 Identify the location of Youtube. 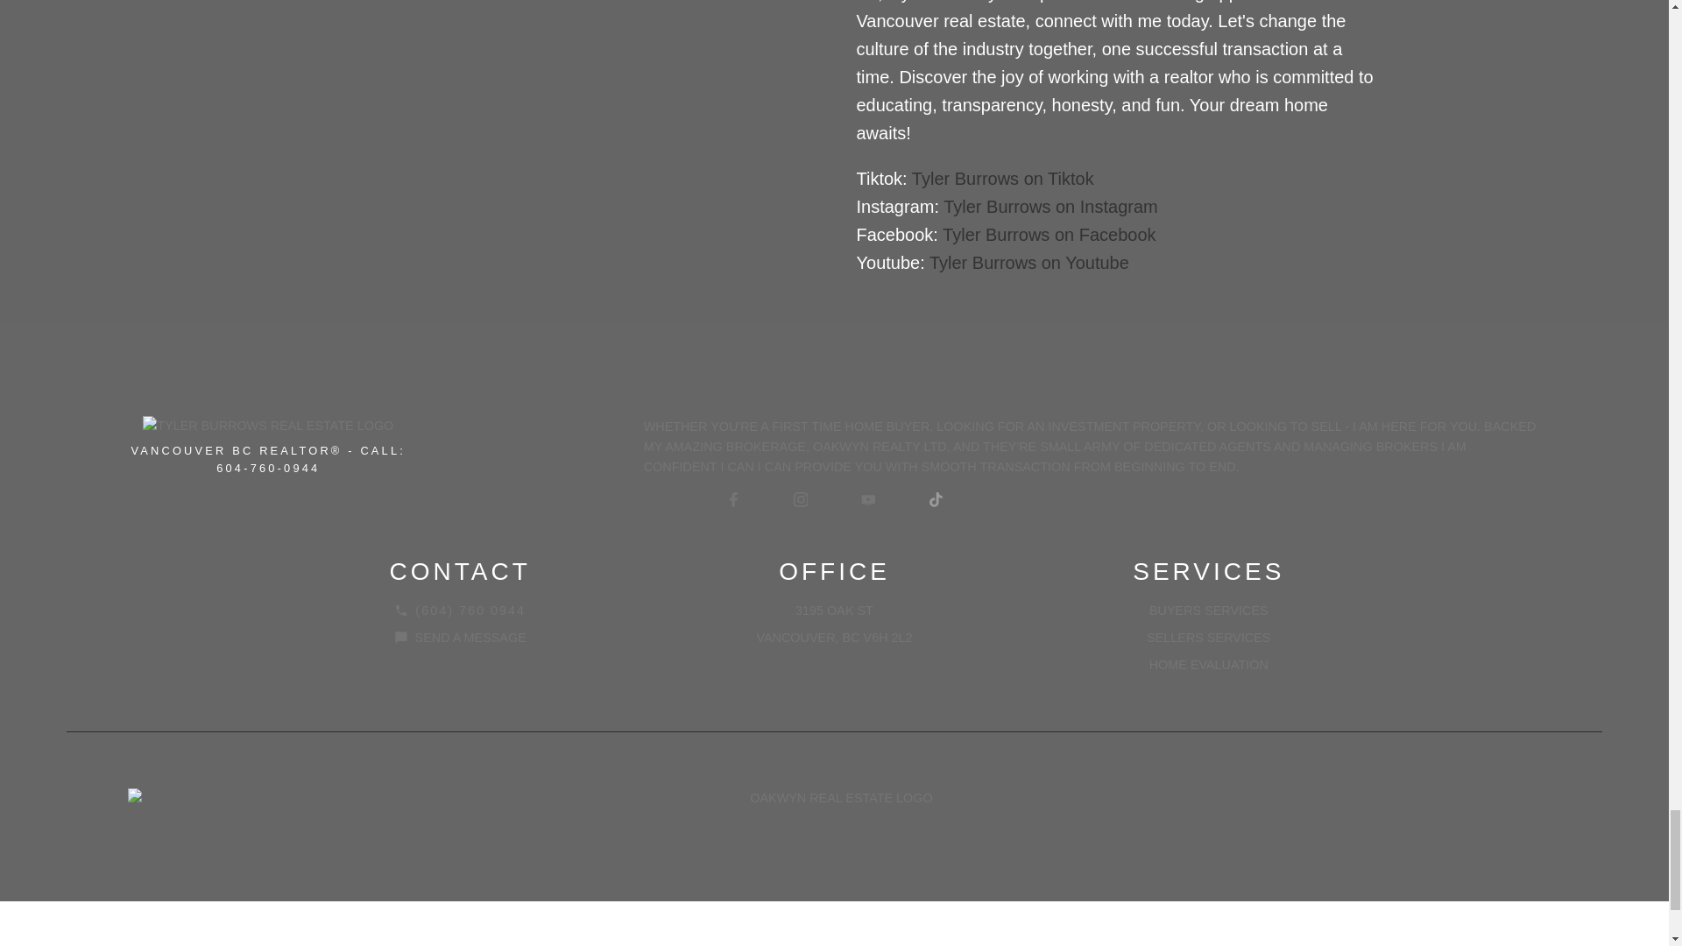
(867, 500).